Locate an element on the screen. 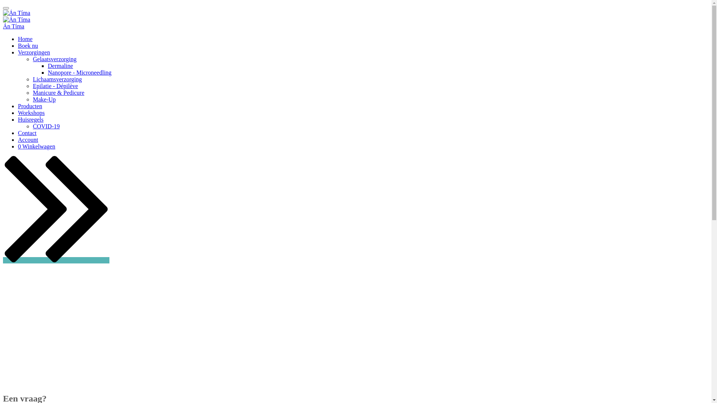  Manicure & Pedicure is located at coordinates (59, 93).